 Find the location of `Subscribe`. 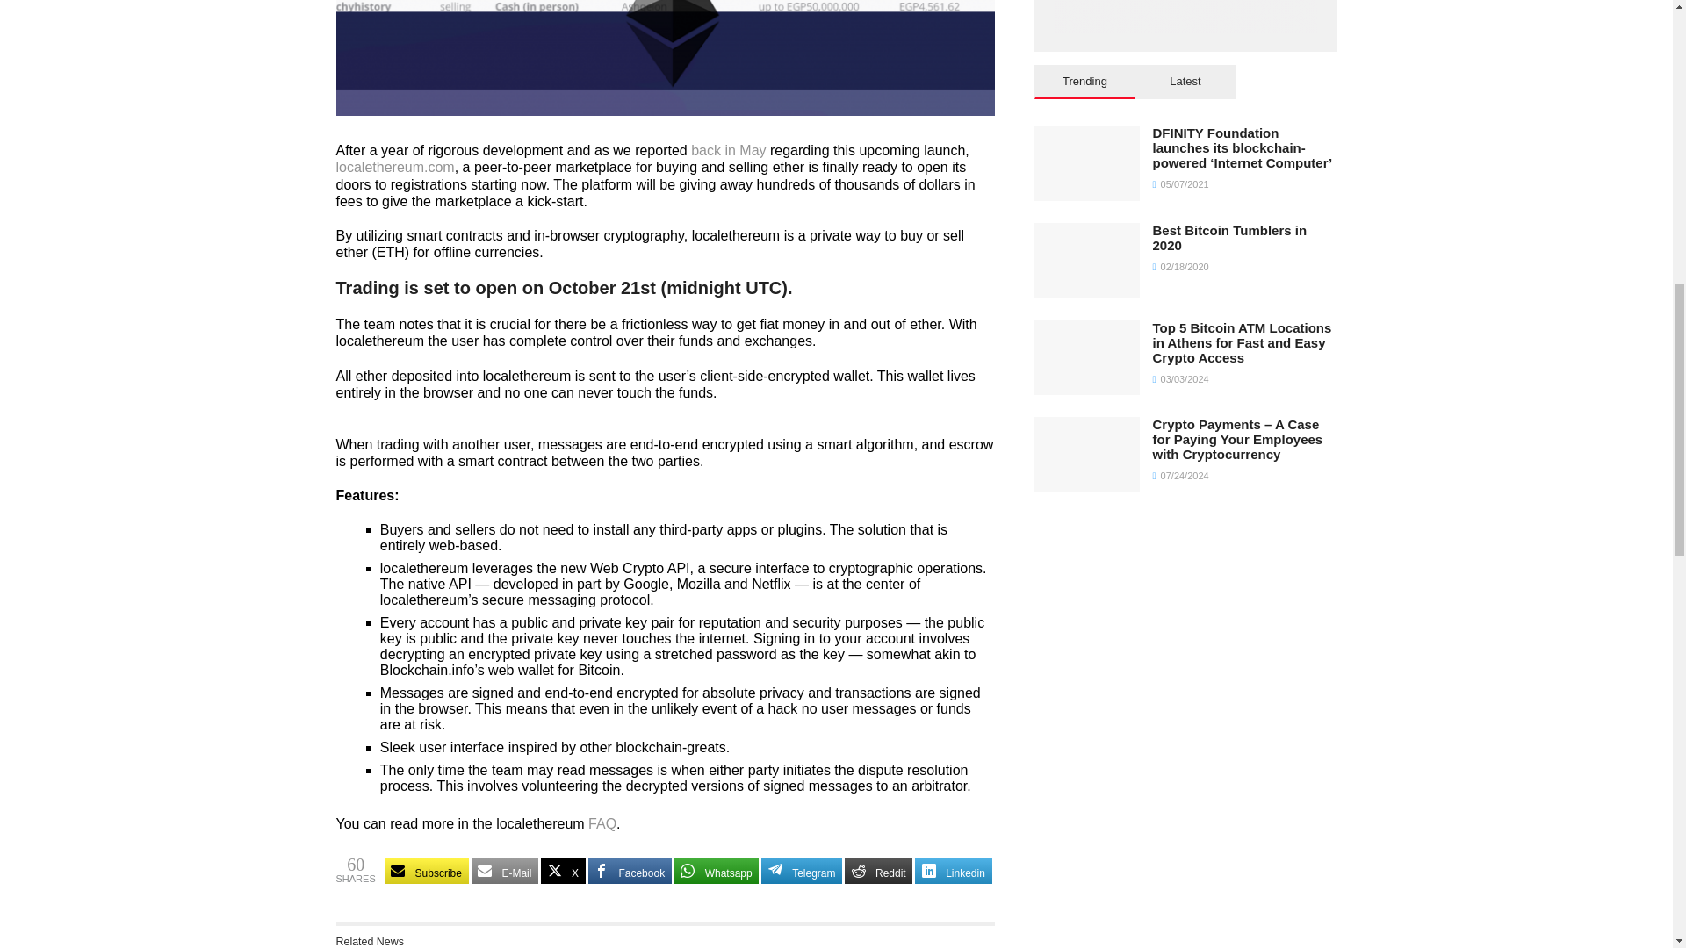

Subscribe is located at coordinates (426, 871).